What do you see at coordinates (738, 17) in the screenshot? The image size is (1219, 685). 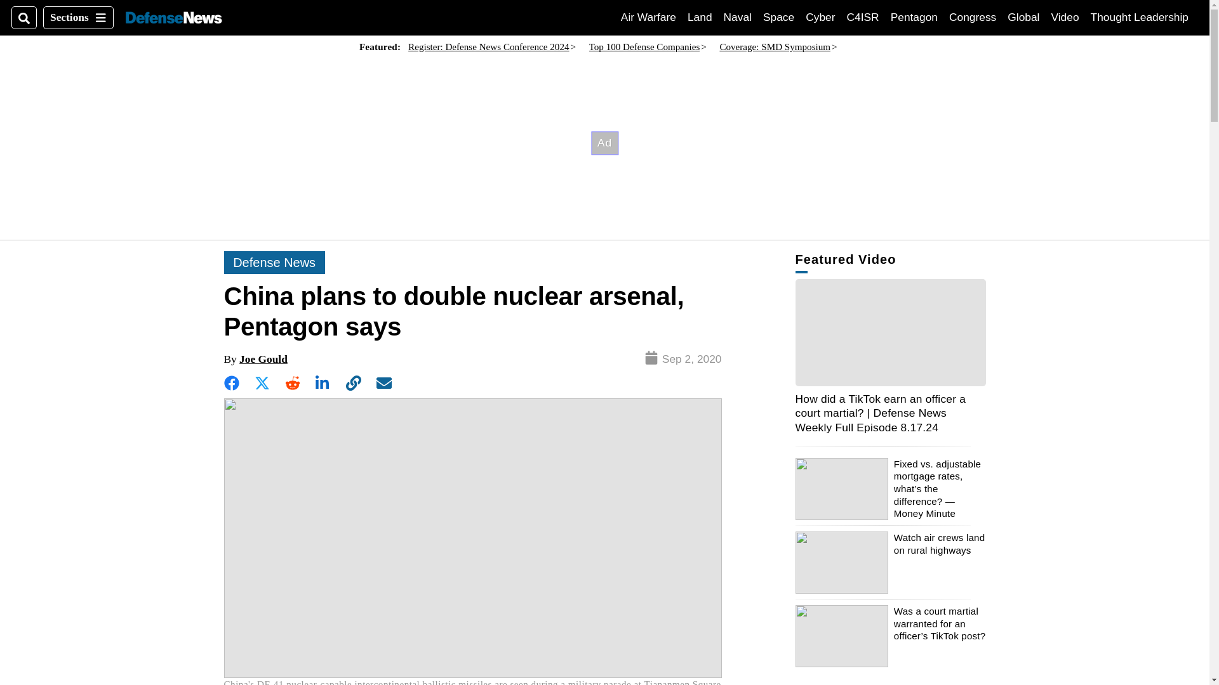 I see `Thought Leadership` at bounding box center [738, 17].